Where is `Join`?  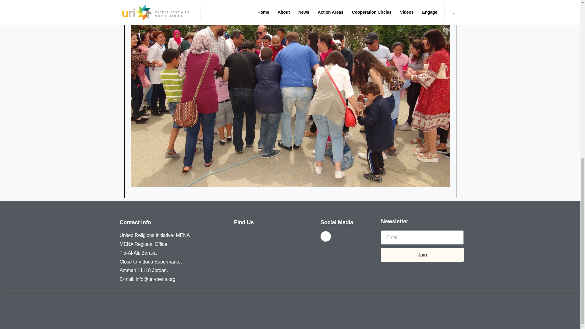 Join is located at coordinates (422, 255).